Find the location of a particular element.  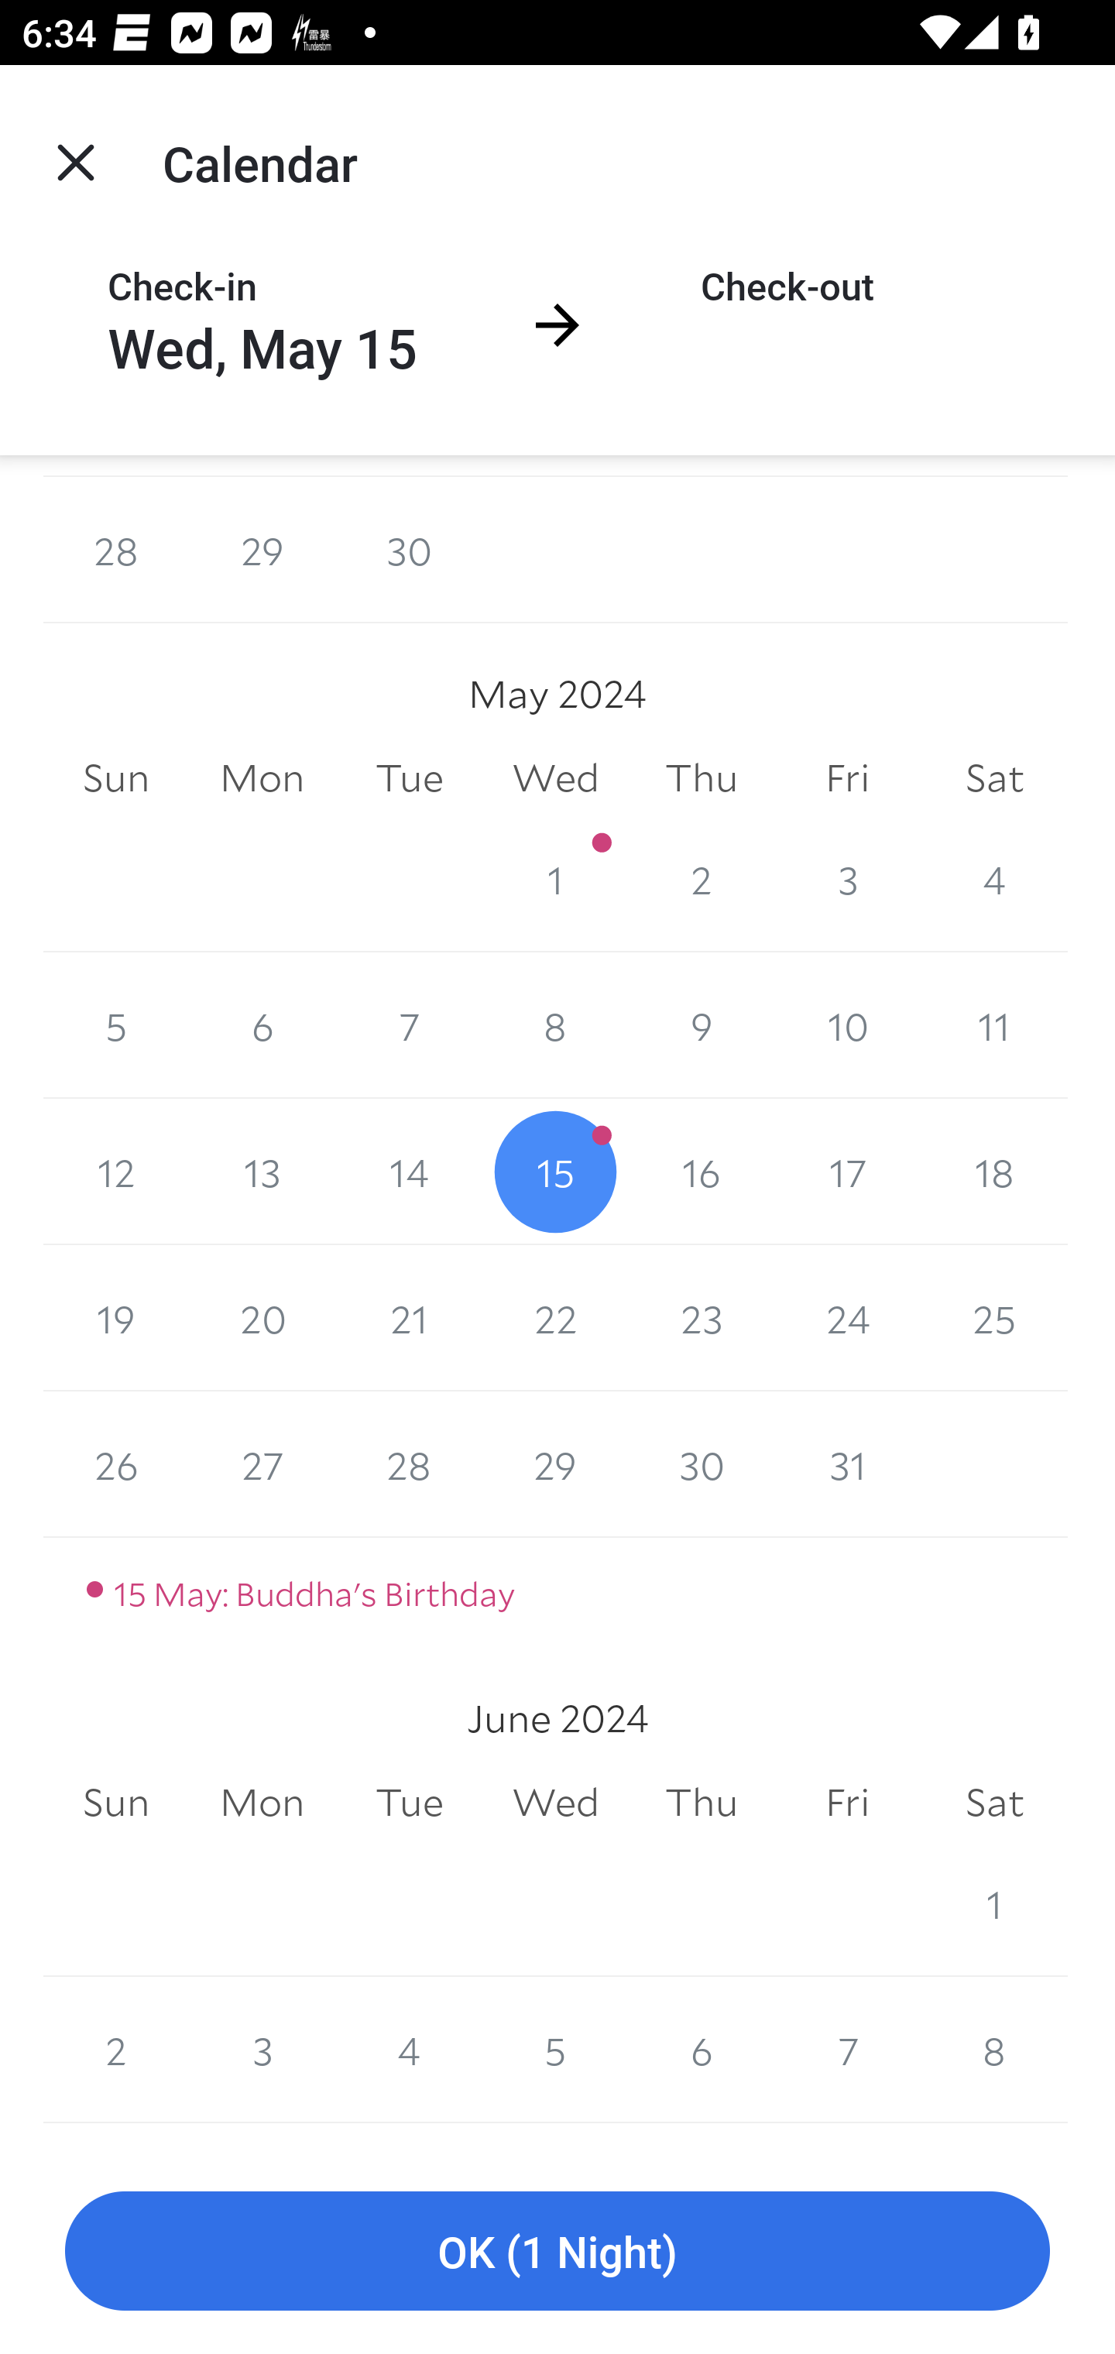

5 5 May 2024 is located at coordinates (116, 1026).